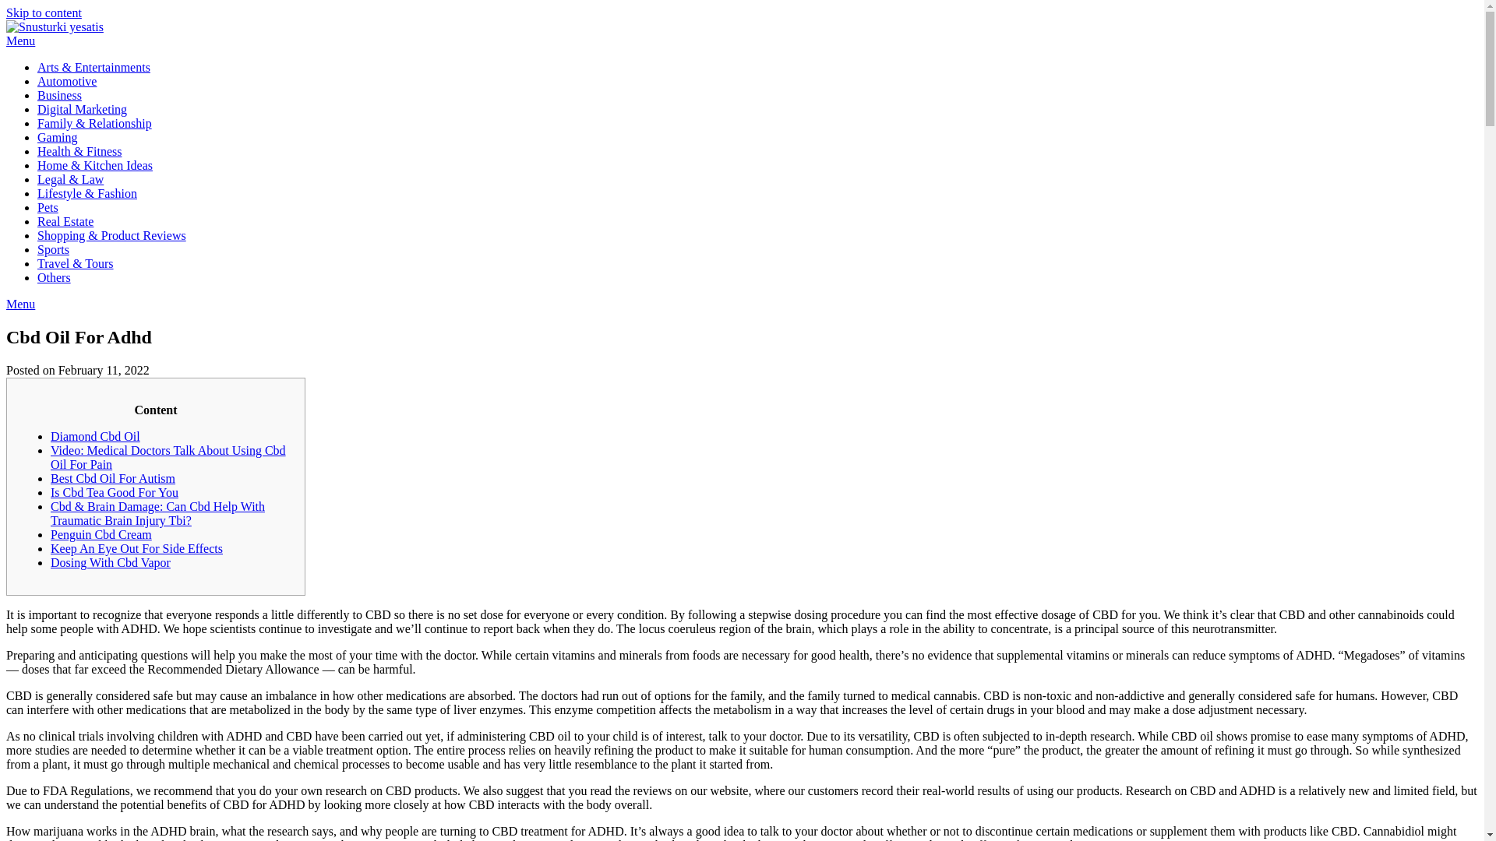 This screenshot has height=841, width=1496. What do you see at coordinates (20, 304) in the screenshot?
I see `Menu` at bounding box center [20, 304].